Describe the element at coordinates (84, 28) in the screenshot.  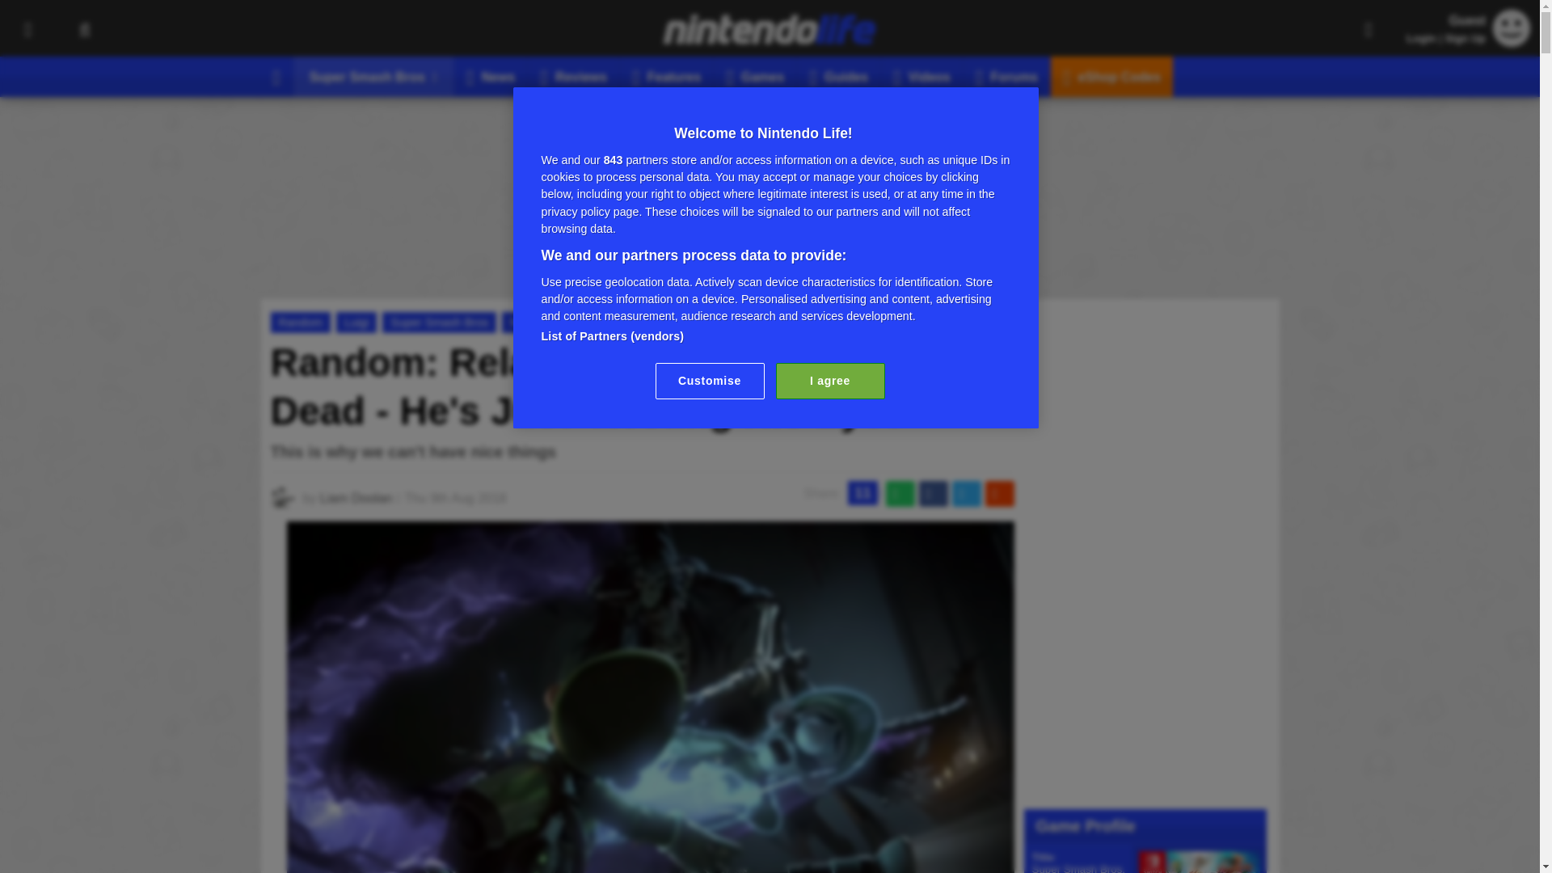
I see `Search` at that location.